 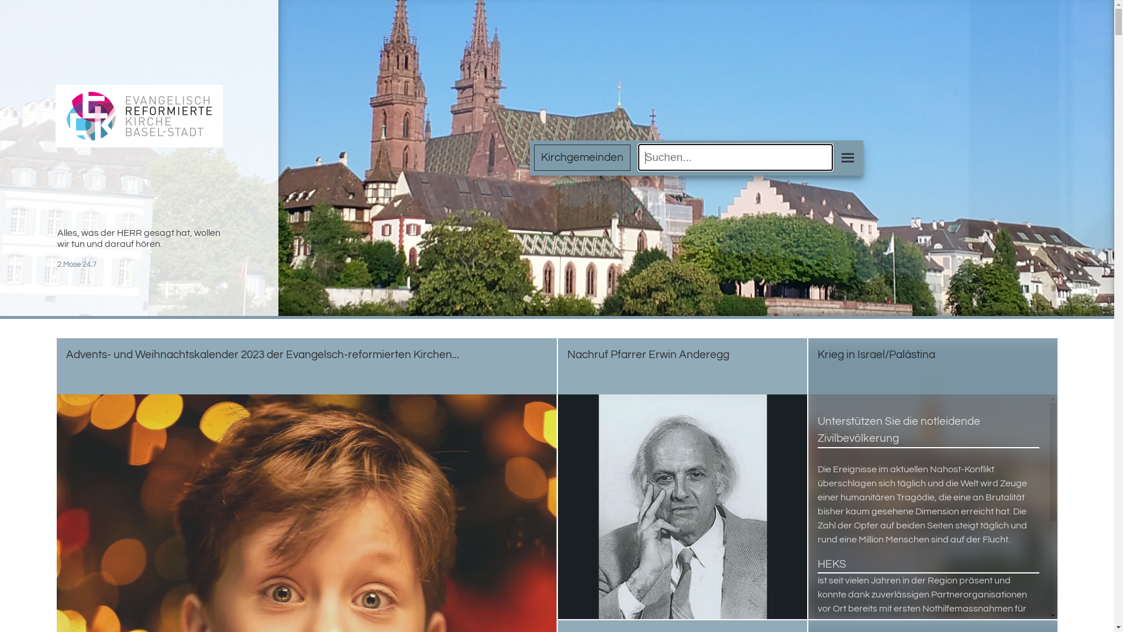 What do you see at coordinates (583, 158) in the screenshot?
I see `Kirchgemeinden` at bounding box center [583, 158].